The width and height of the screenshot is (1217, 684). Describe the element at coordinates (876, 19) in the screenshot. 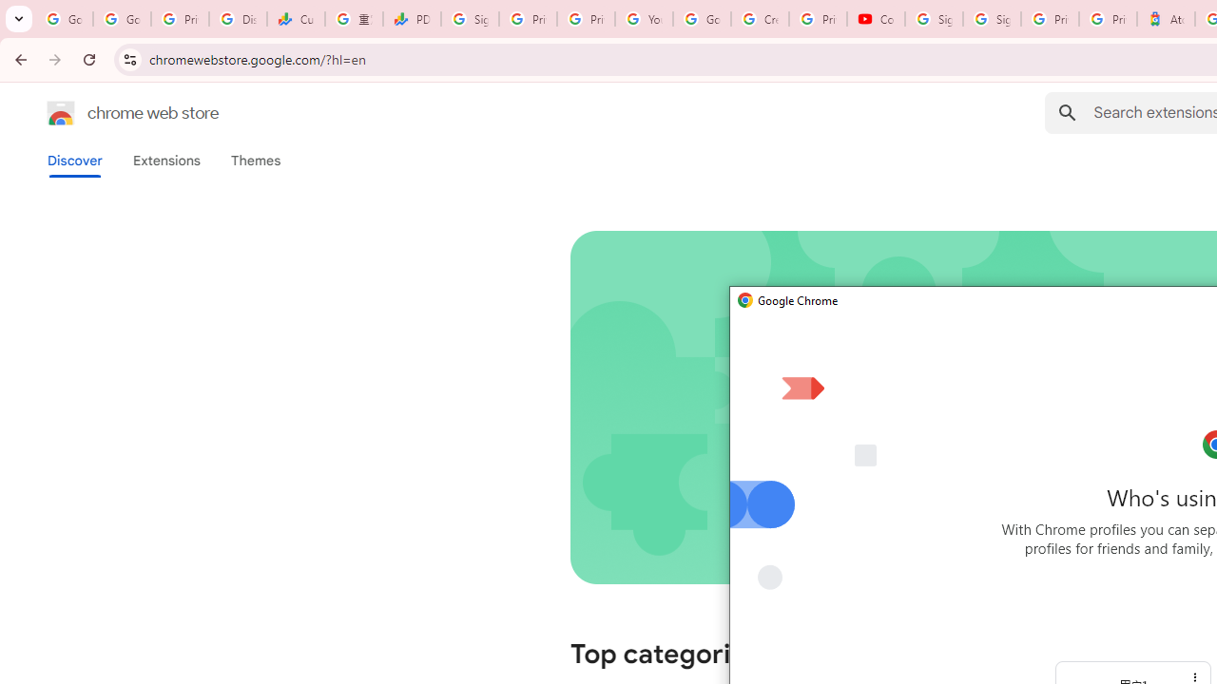

I see `Content Creator Programs & Opportunities - YouTube Creators` at that location.